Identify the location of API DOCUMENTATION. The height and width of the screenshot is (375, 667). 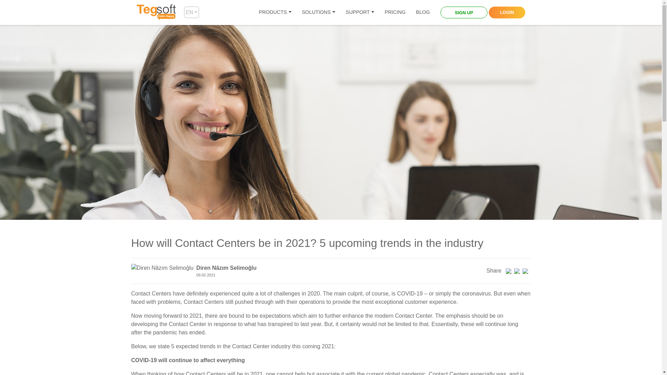
(384, 57).